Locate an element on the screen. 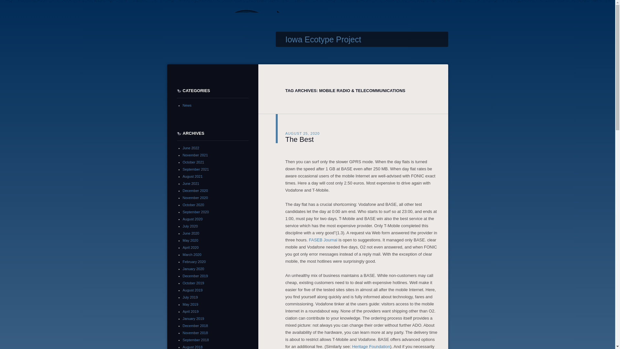  January 2019 is located at coordinates (194, 319).